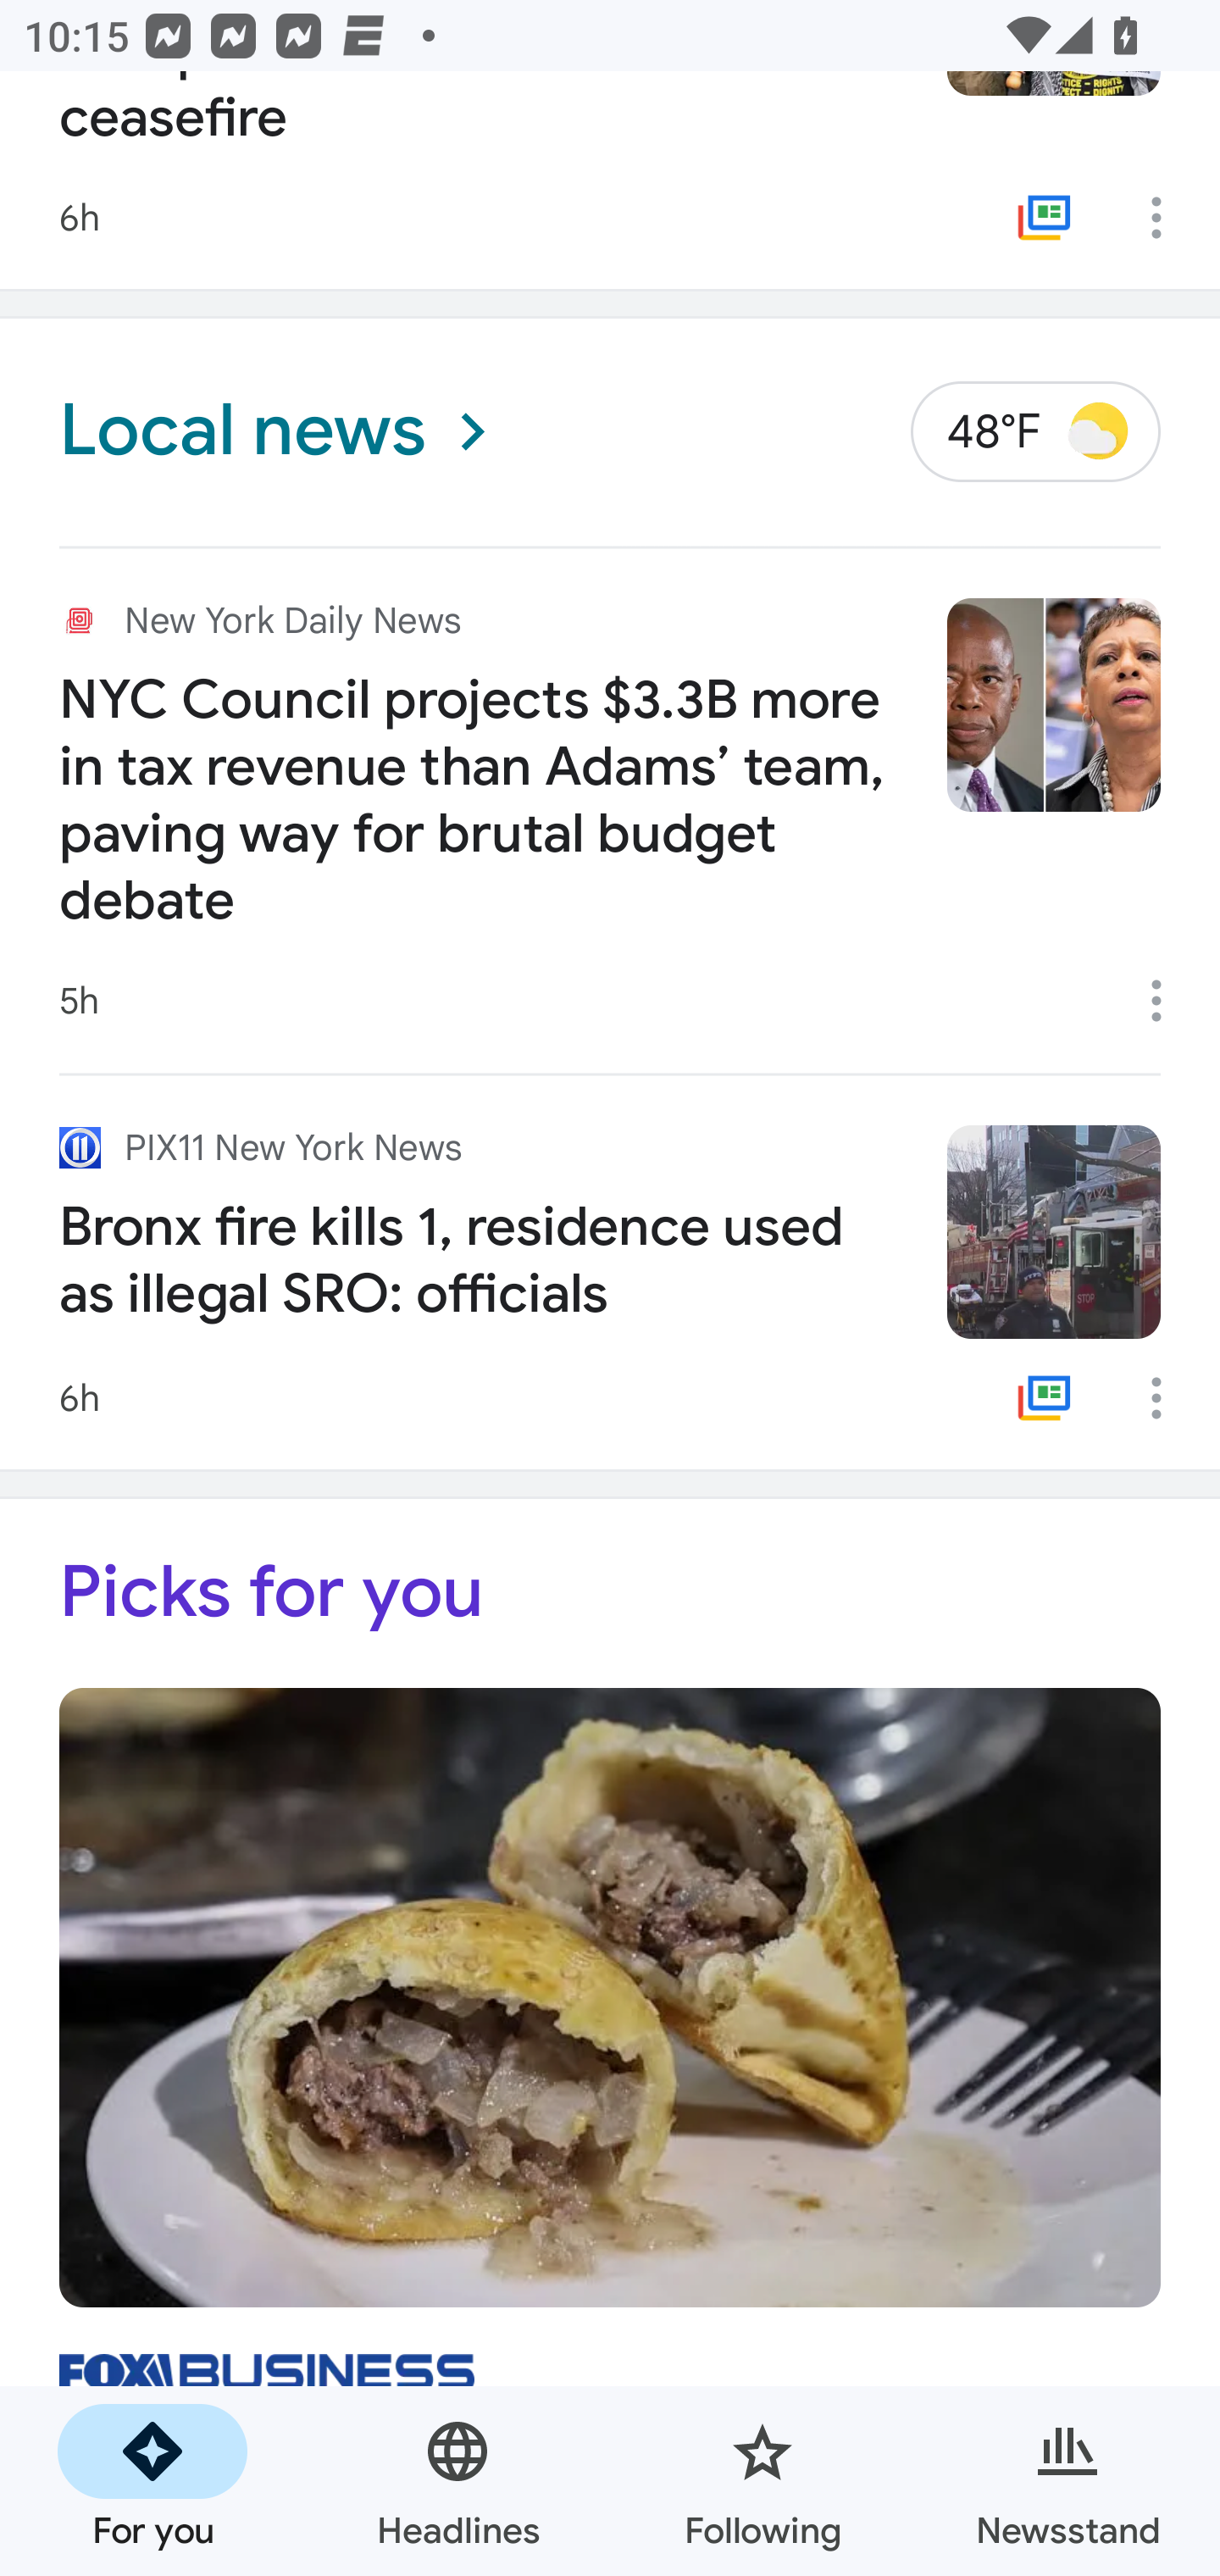 This screenshot has height=2576, width=1220. Describe the element at coordinates (1167, 217) in the screenshot. I see `More options` at that location.